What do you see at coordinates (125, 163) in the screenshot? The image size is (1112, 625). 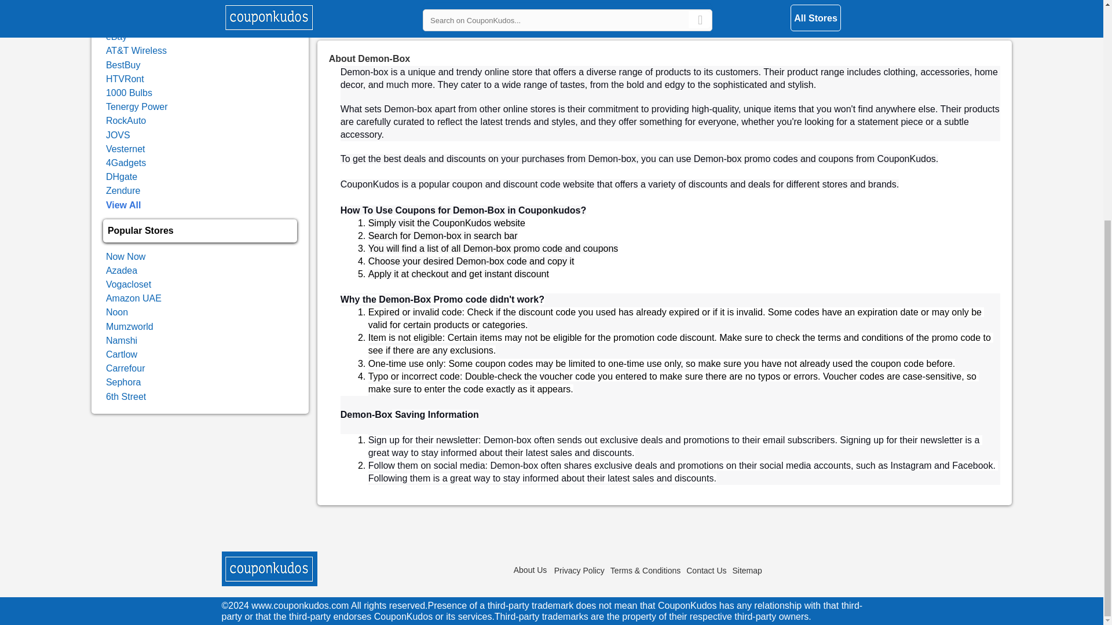 I see `4Gadgets` at bounding box center [125, 163].